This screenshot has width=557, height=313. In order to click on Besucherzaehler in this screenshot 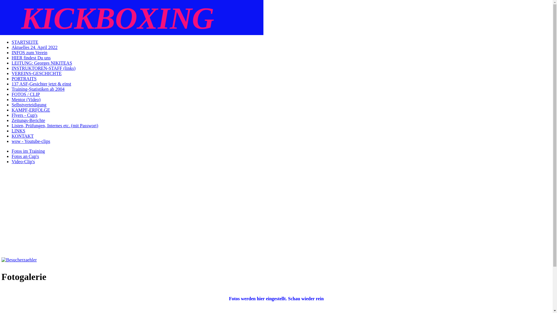, I will do `click(19, 260)`.